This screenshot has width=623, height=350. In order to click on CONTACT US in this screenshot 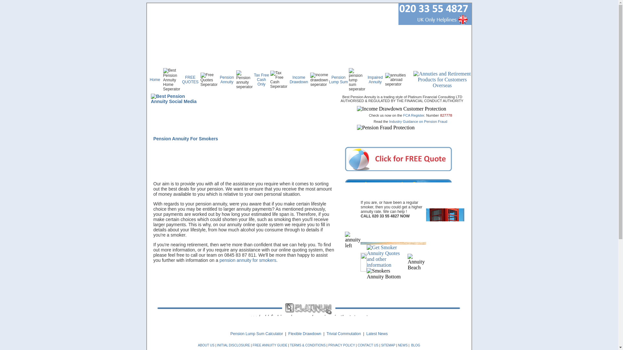, I will do `click(368, 345)`.